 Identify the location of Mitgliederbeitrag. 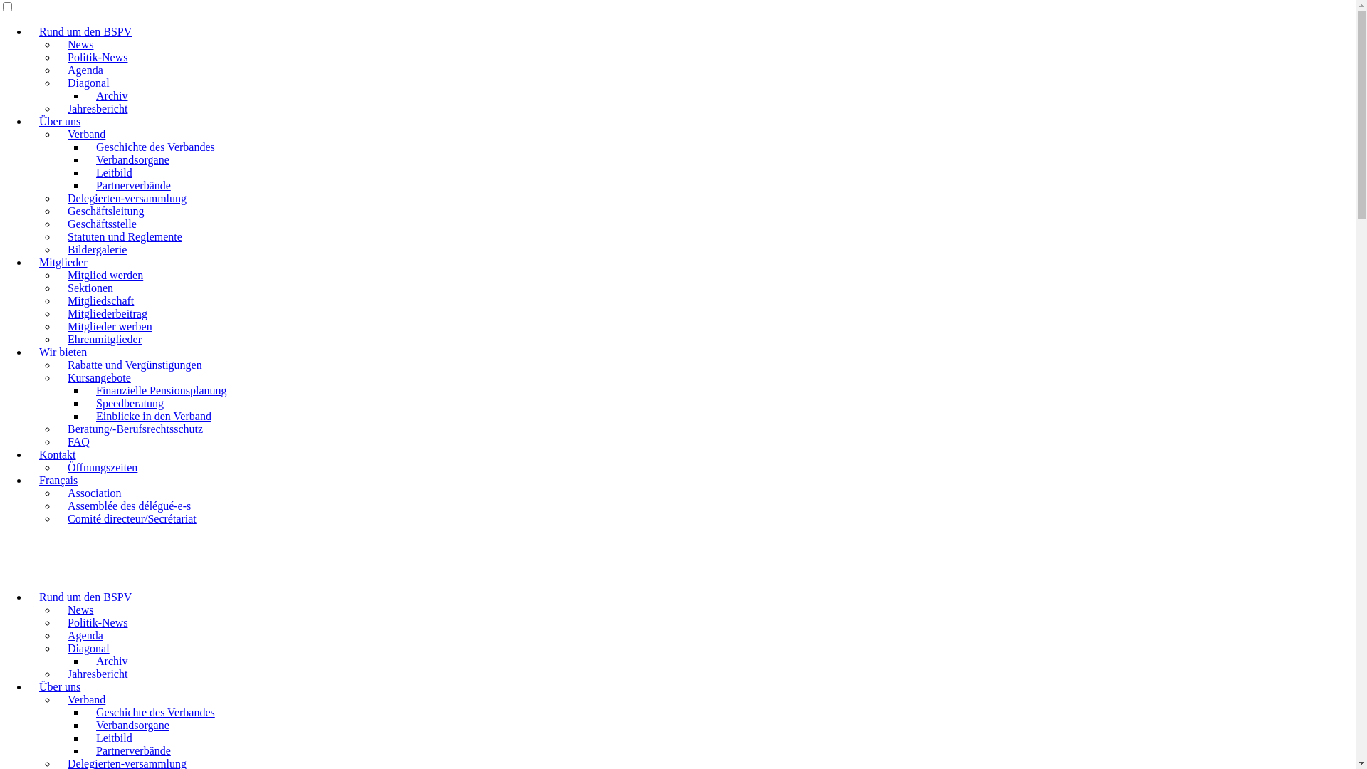
(108, 313).